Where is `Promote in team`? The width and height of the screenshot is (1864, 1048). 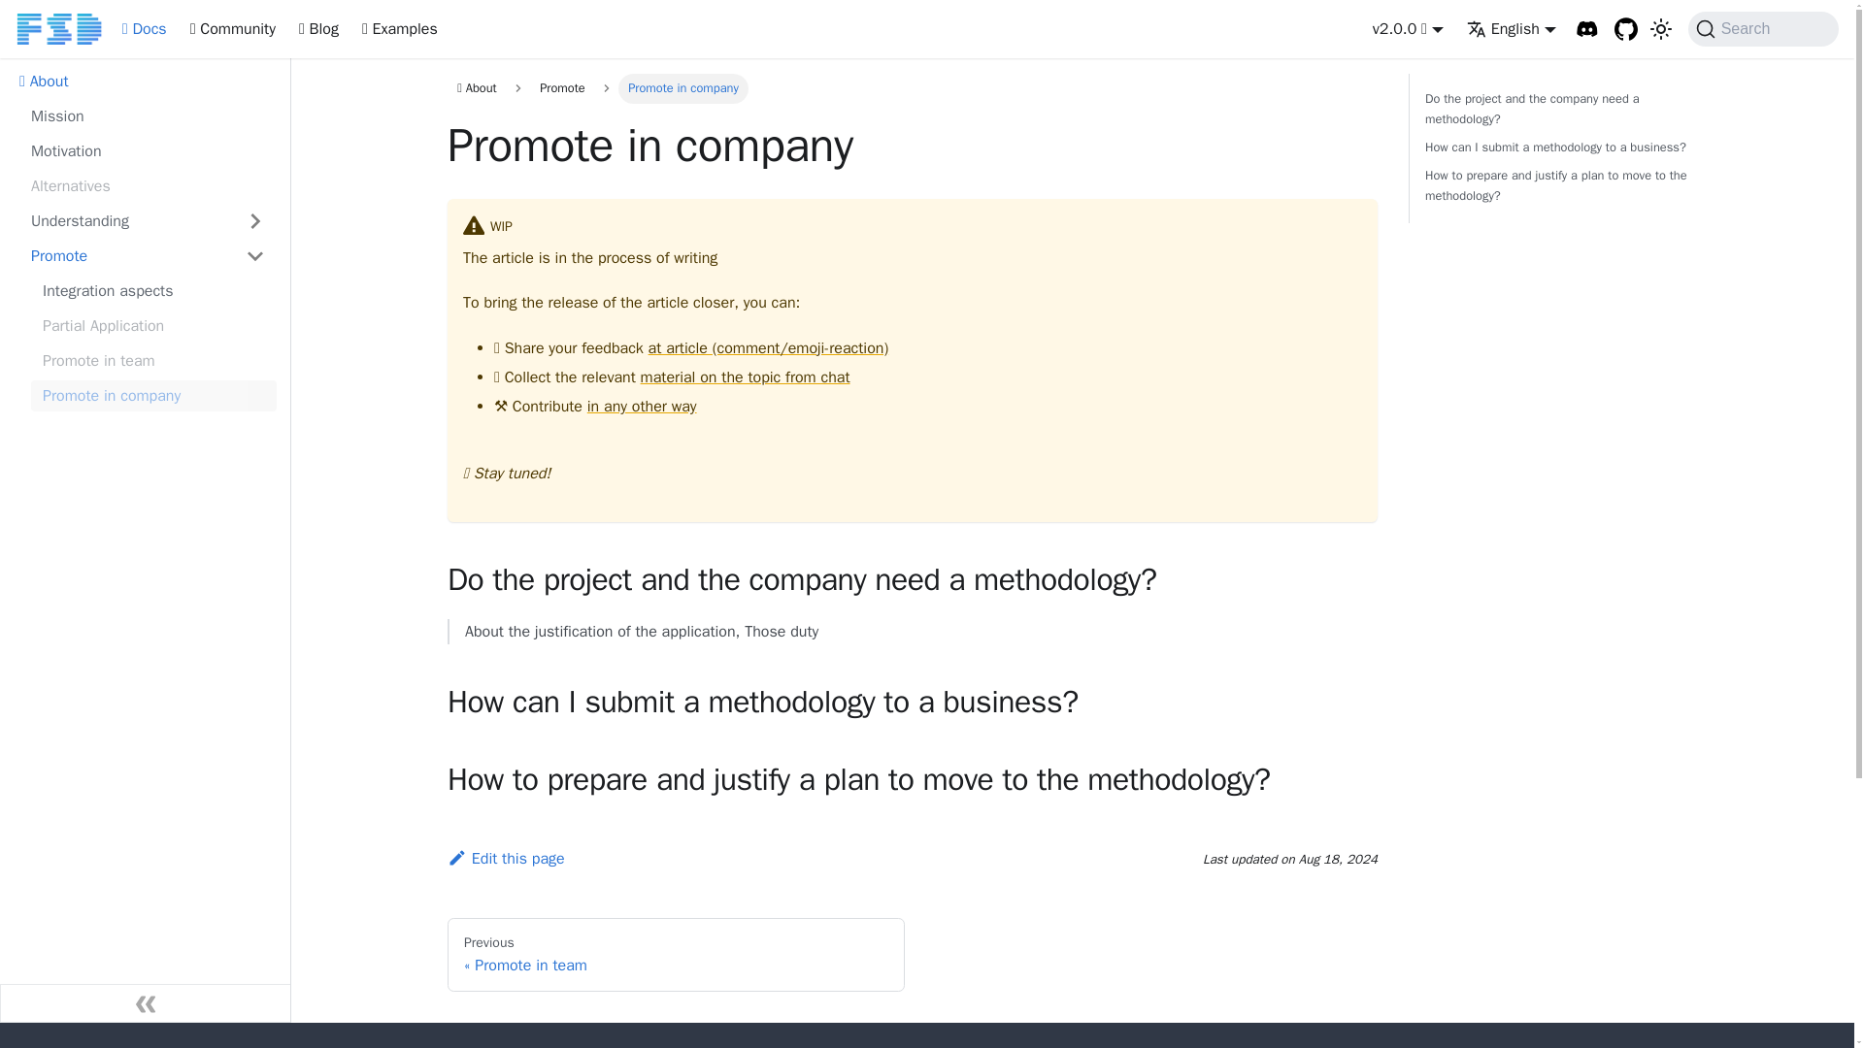
Promote in team is located at coordinates (153, 361).